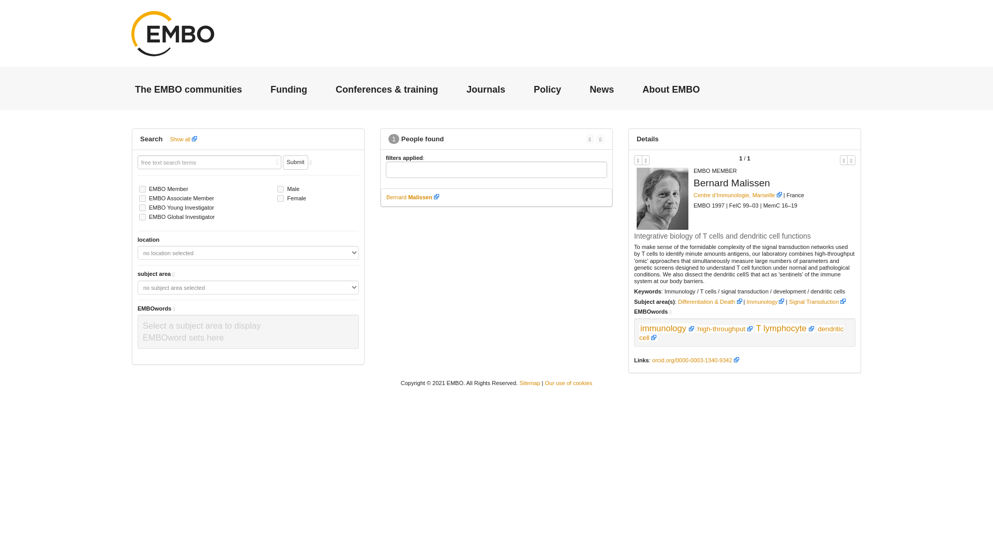 Image resolution: width=993 pixels, height=559 pixels. What do you see at coordinates (601, 89) in the screenshot?
I see `News` at bounding box center [601, 89].